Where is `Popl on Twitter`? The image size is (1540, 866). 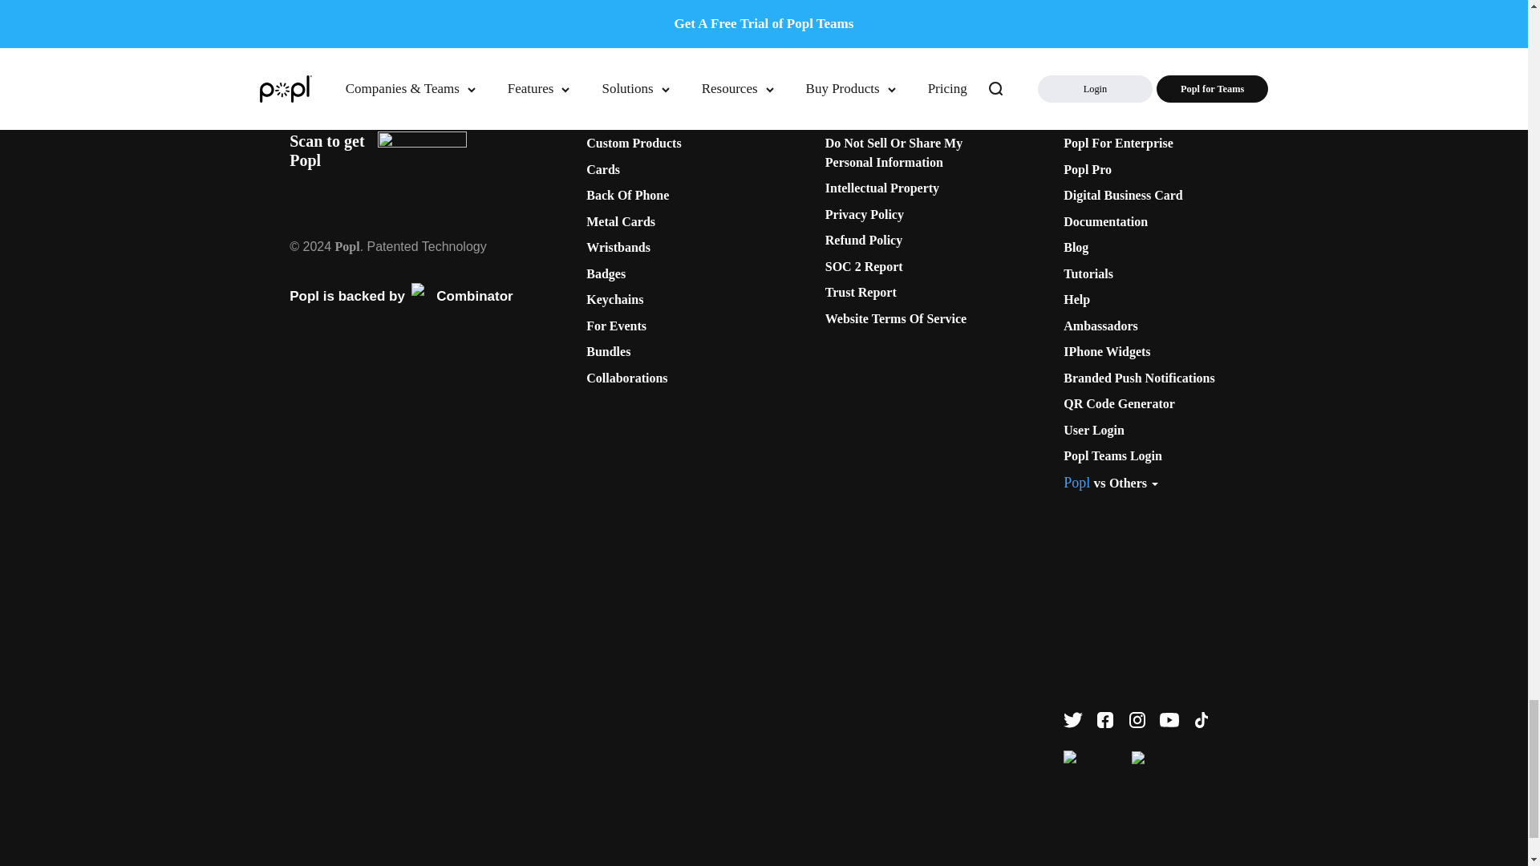 Popl on Twitter is located at coordinates (1073, 720).